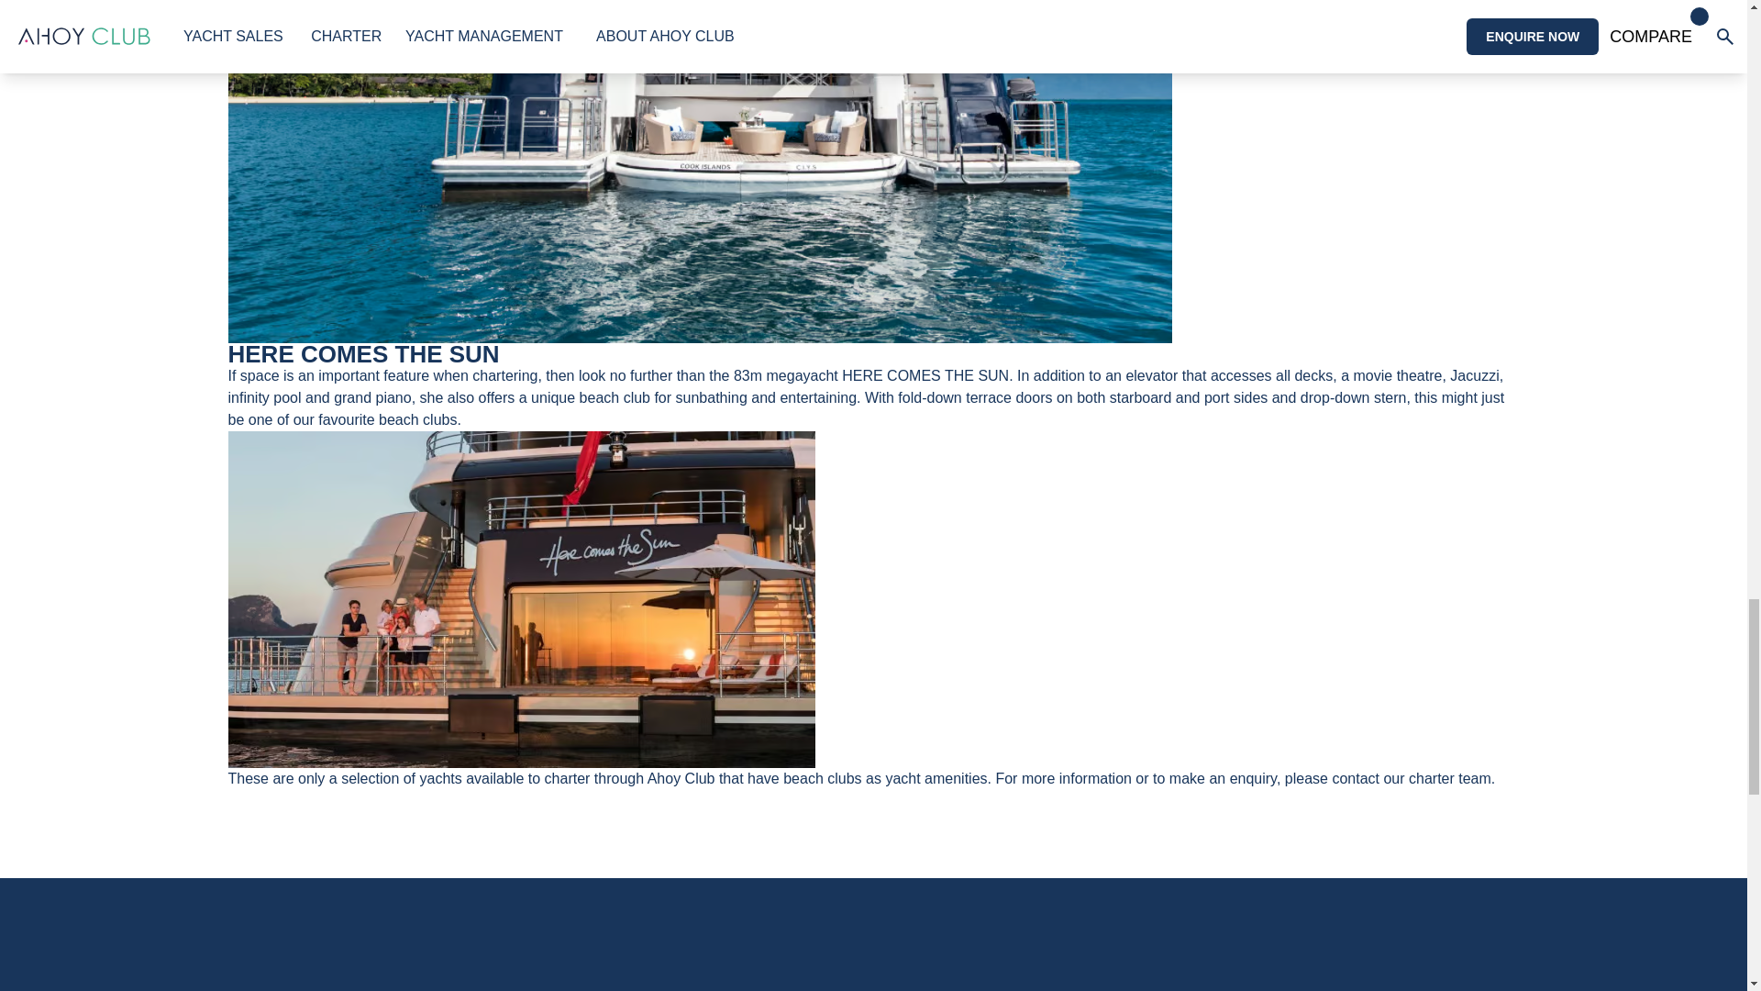  What do you see at coordinates (1390, 778) in the screenshot?
I see `Contact` at bounding box center [1390, 778].